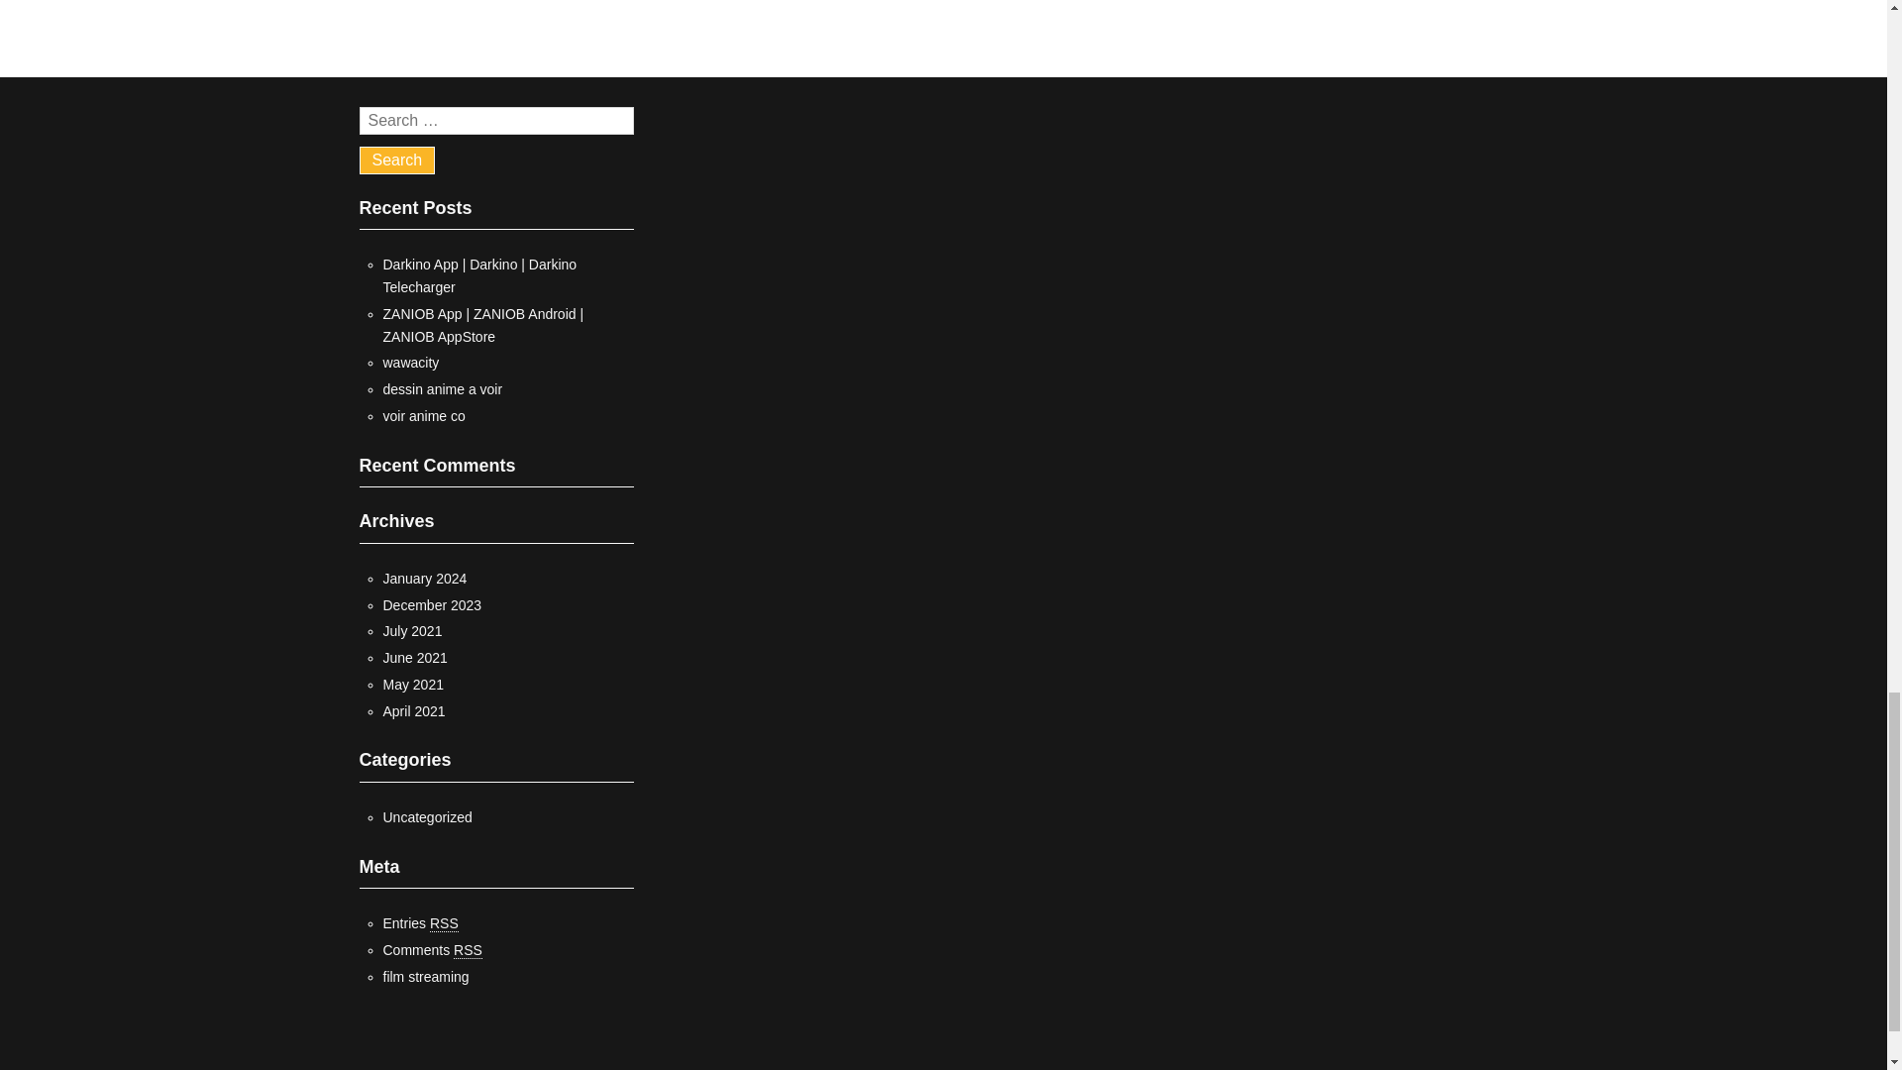 The width and height of the screenshot is (1902, 1070). I want to click on Really Simple Syndication, so click(468, 950).